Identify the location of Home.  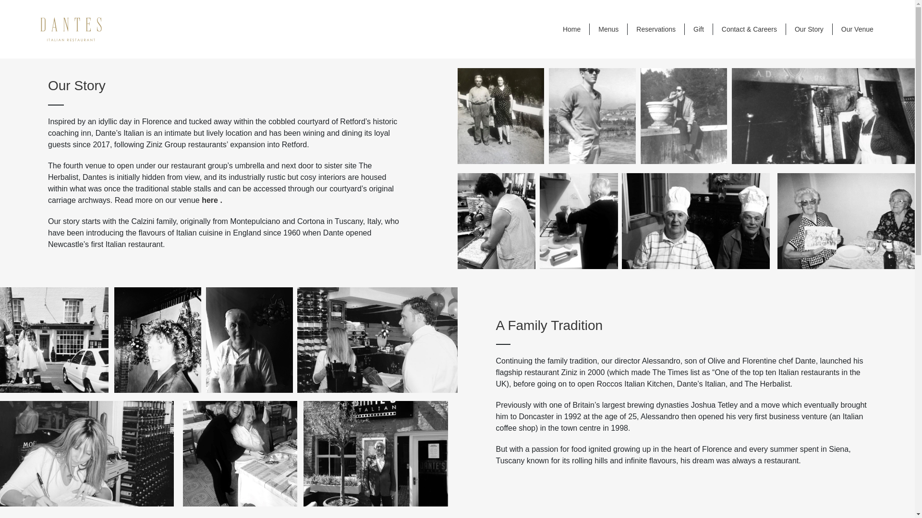
(571, 29).